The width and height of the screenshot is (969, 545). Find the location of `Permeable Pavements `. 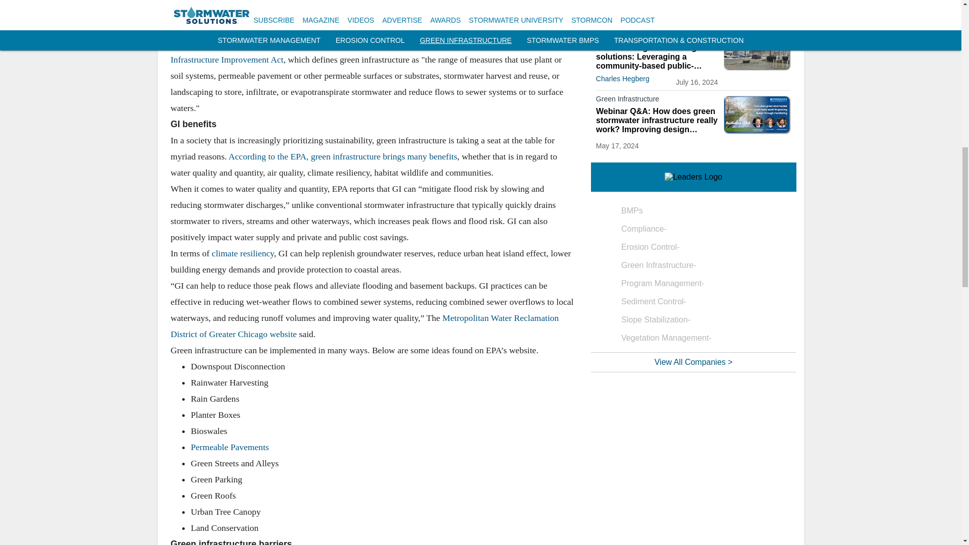

Permeable Pavements  is located at coordinates (231, 446).